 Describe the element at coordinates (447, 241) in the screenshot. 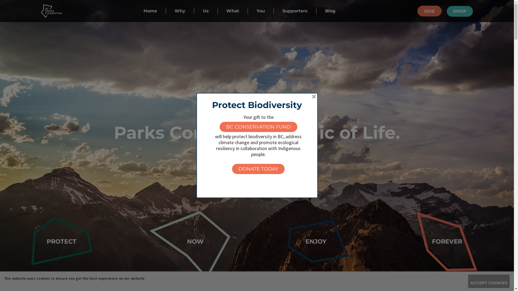

I see `FOREVER` at that location.